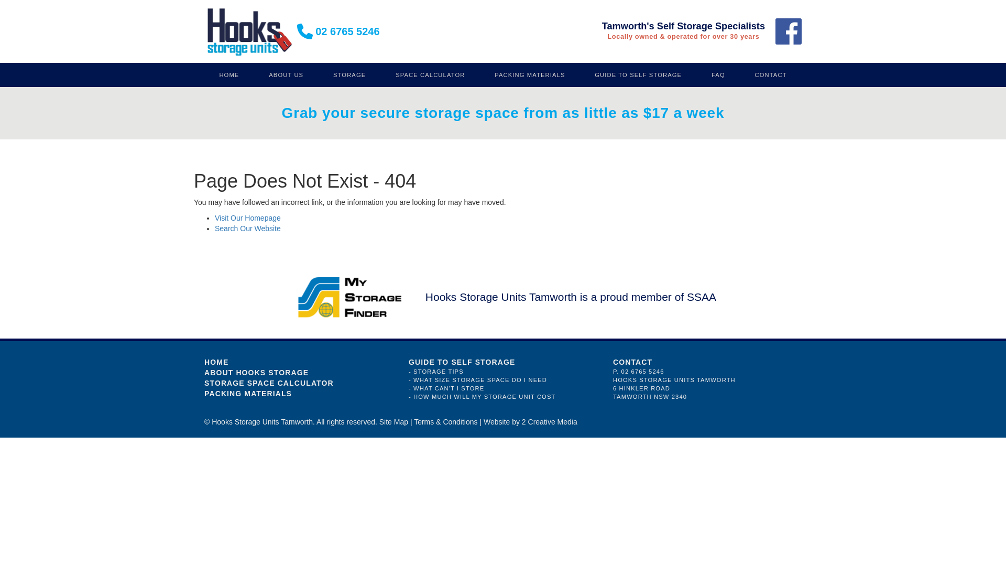 This screenshot has width=1006, height=566. I want to click on ABOUT US, so click(286, 75).